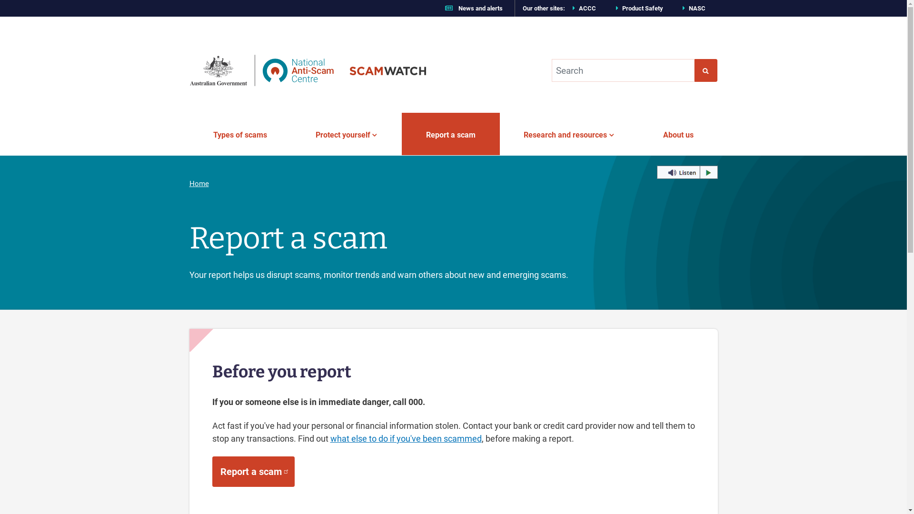 The image size is (914, 514). I want to click on News and alerts, so click(471, 9).